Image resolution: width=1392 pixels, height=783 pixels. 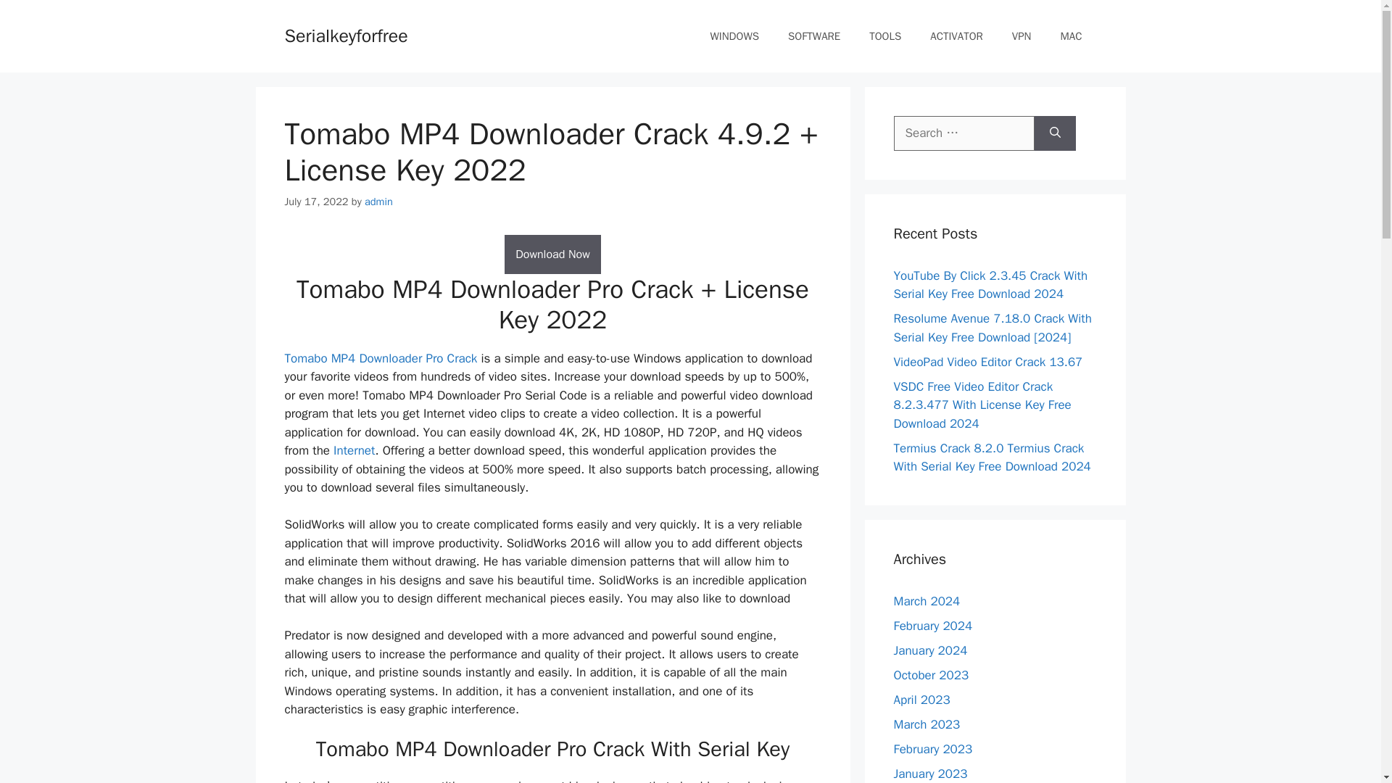 What do you see at coordinates (813, 36) in the screenshot?
I see `SOFTWARE` at bounding box center [813, 36].